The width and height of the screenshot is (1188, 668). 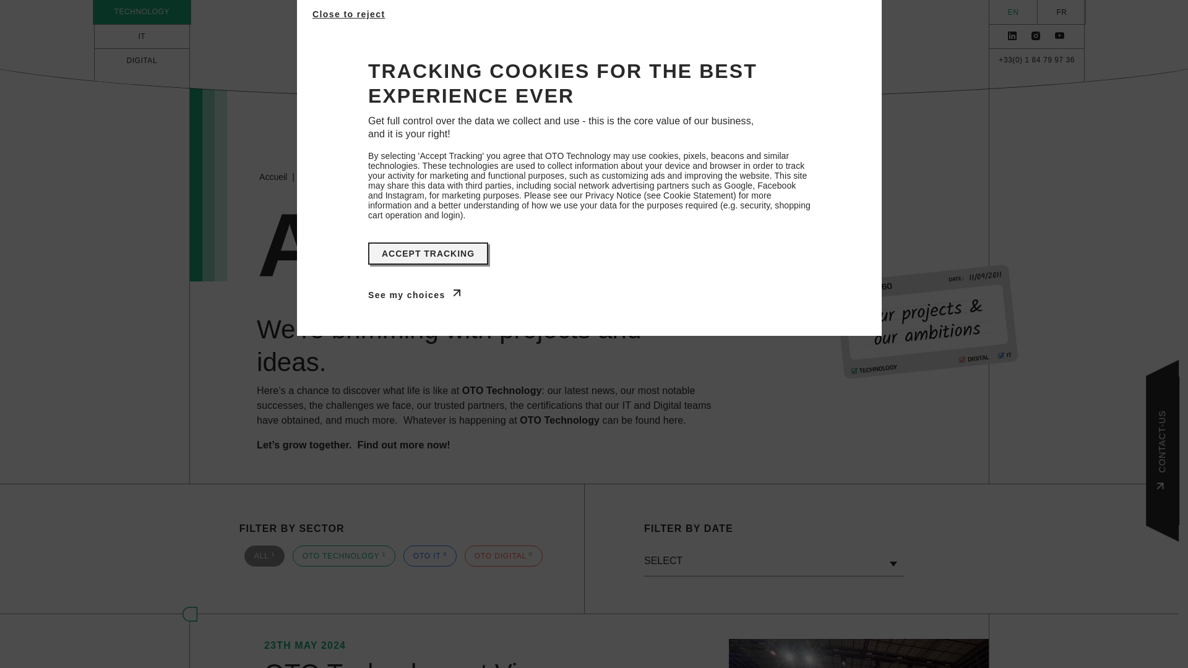 What do you see at coordinates (141, 36) in the screenshot?
I see `IT` at bounding box center [141, 36].